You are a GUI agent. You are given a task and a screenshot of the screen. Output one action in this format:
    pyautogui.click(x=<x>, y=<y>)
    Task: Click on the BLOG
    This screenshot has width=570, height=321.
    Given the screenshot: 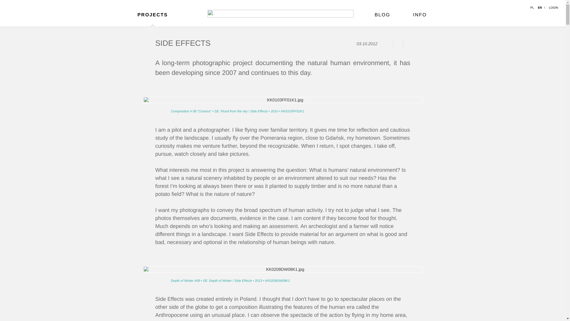 What is the action you would take?
    pyautogui.click(x=372, y=15)
    